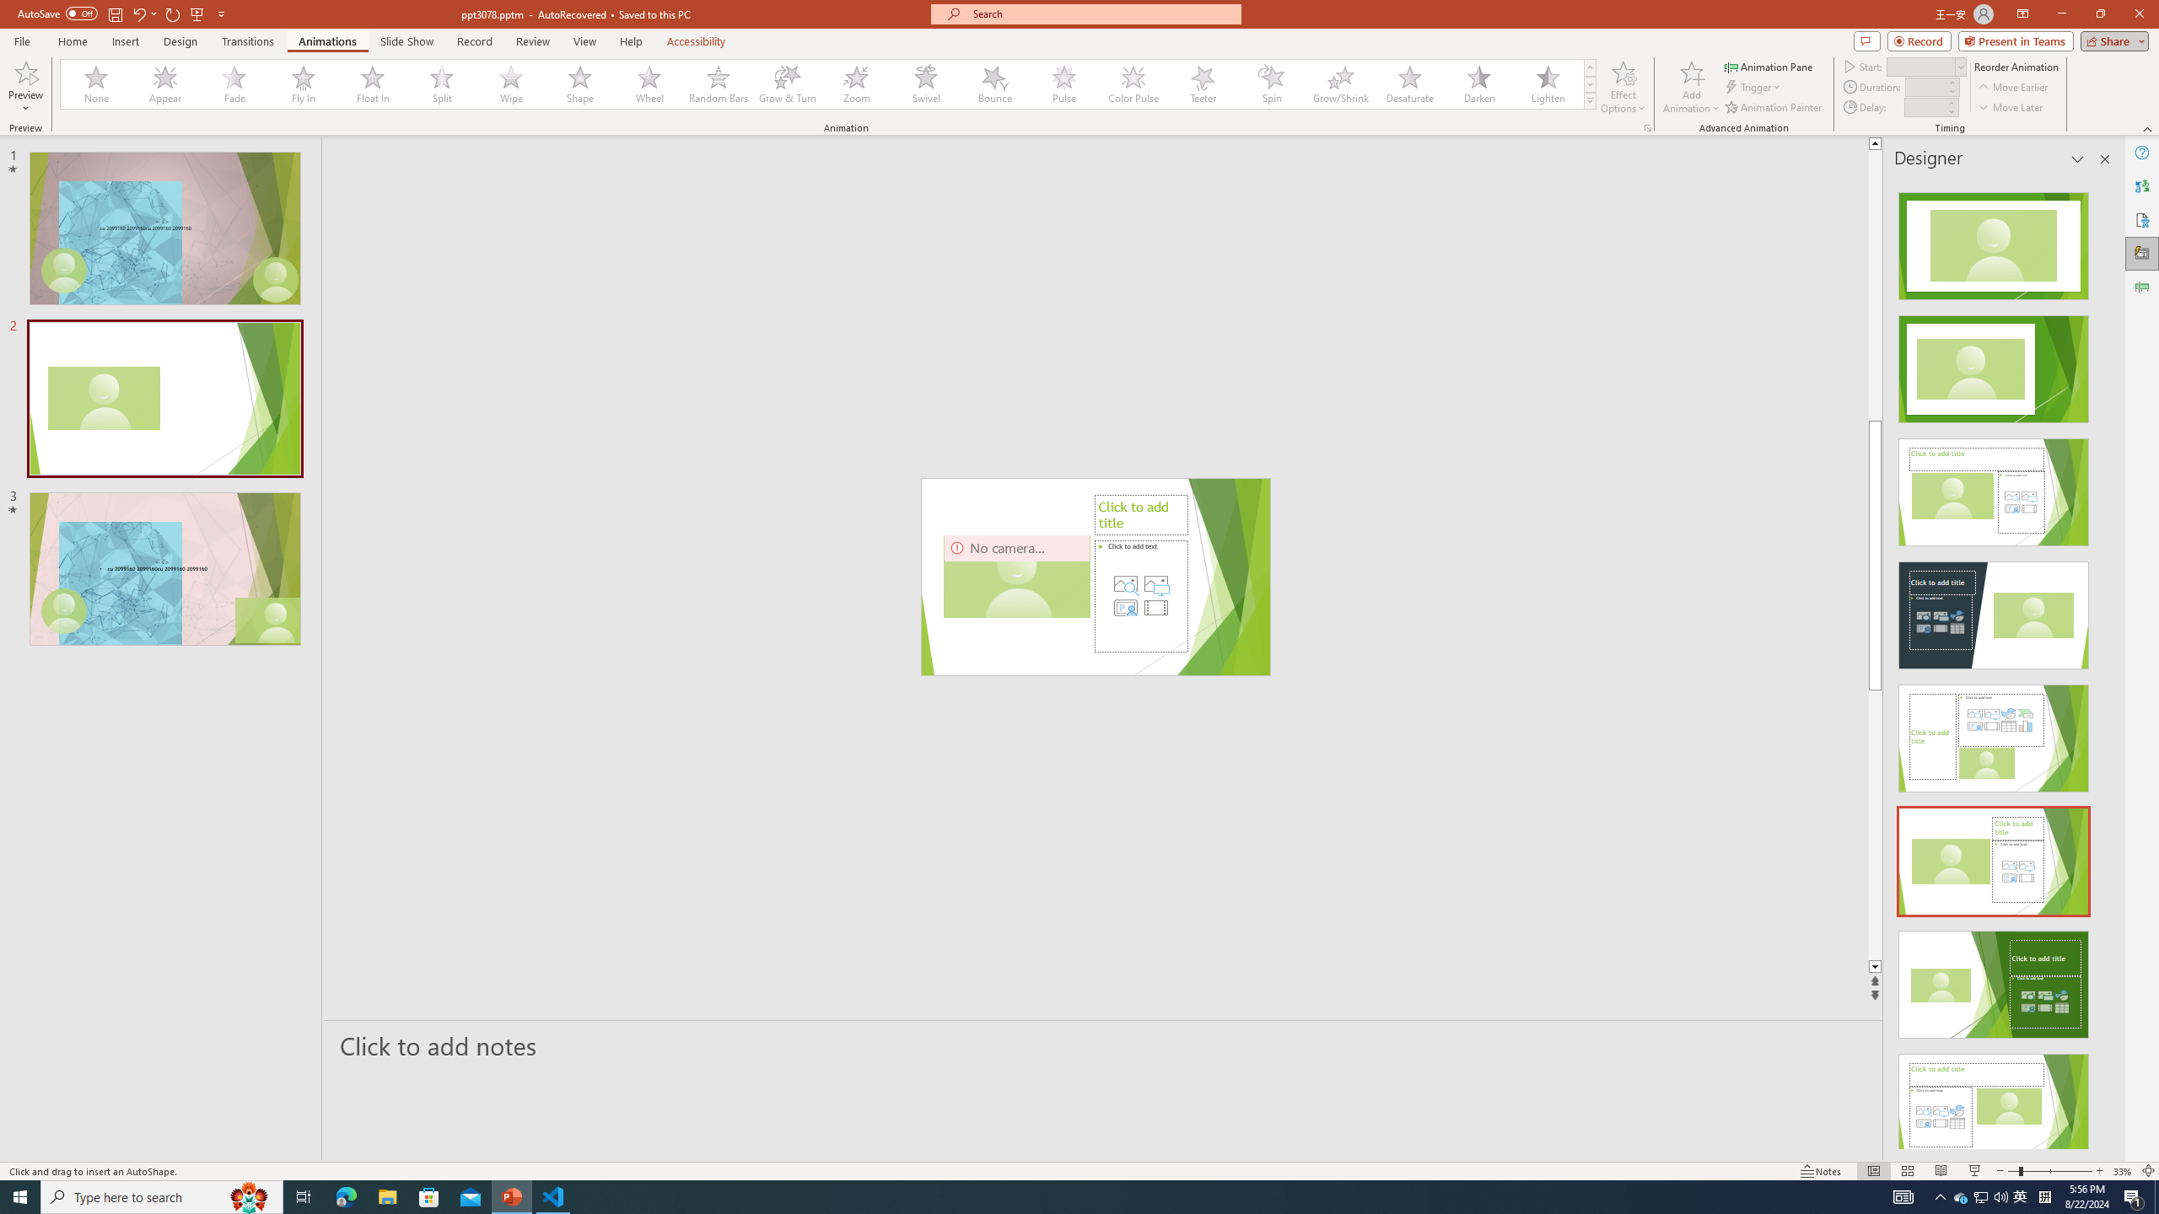  I want to click on More Options, so click(25, 102).